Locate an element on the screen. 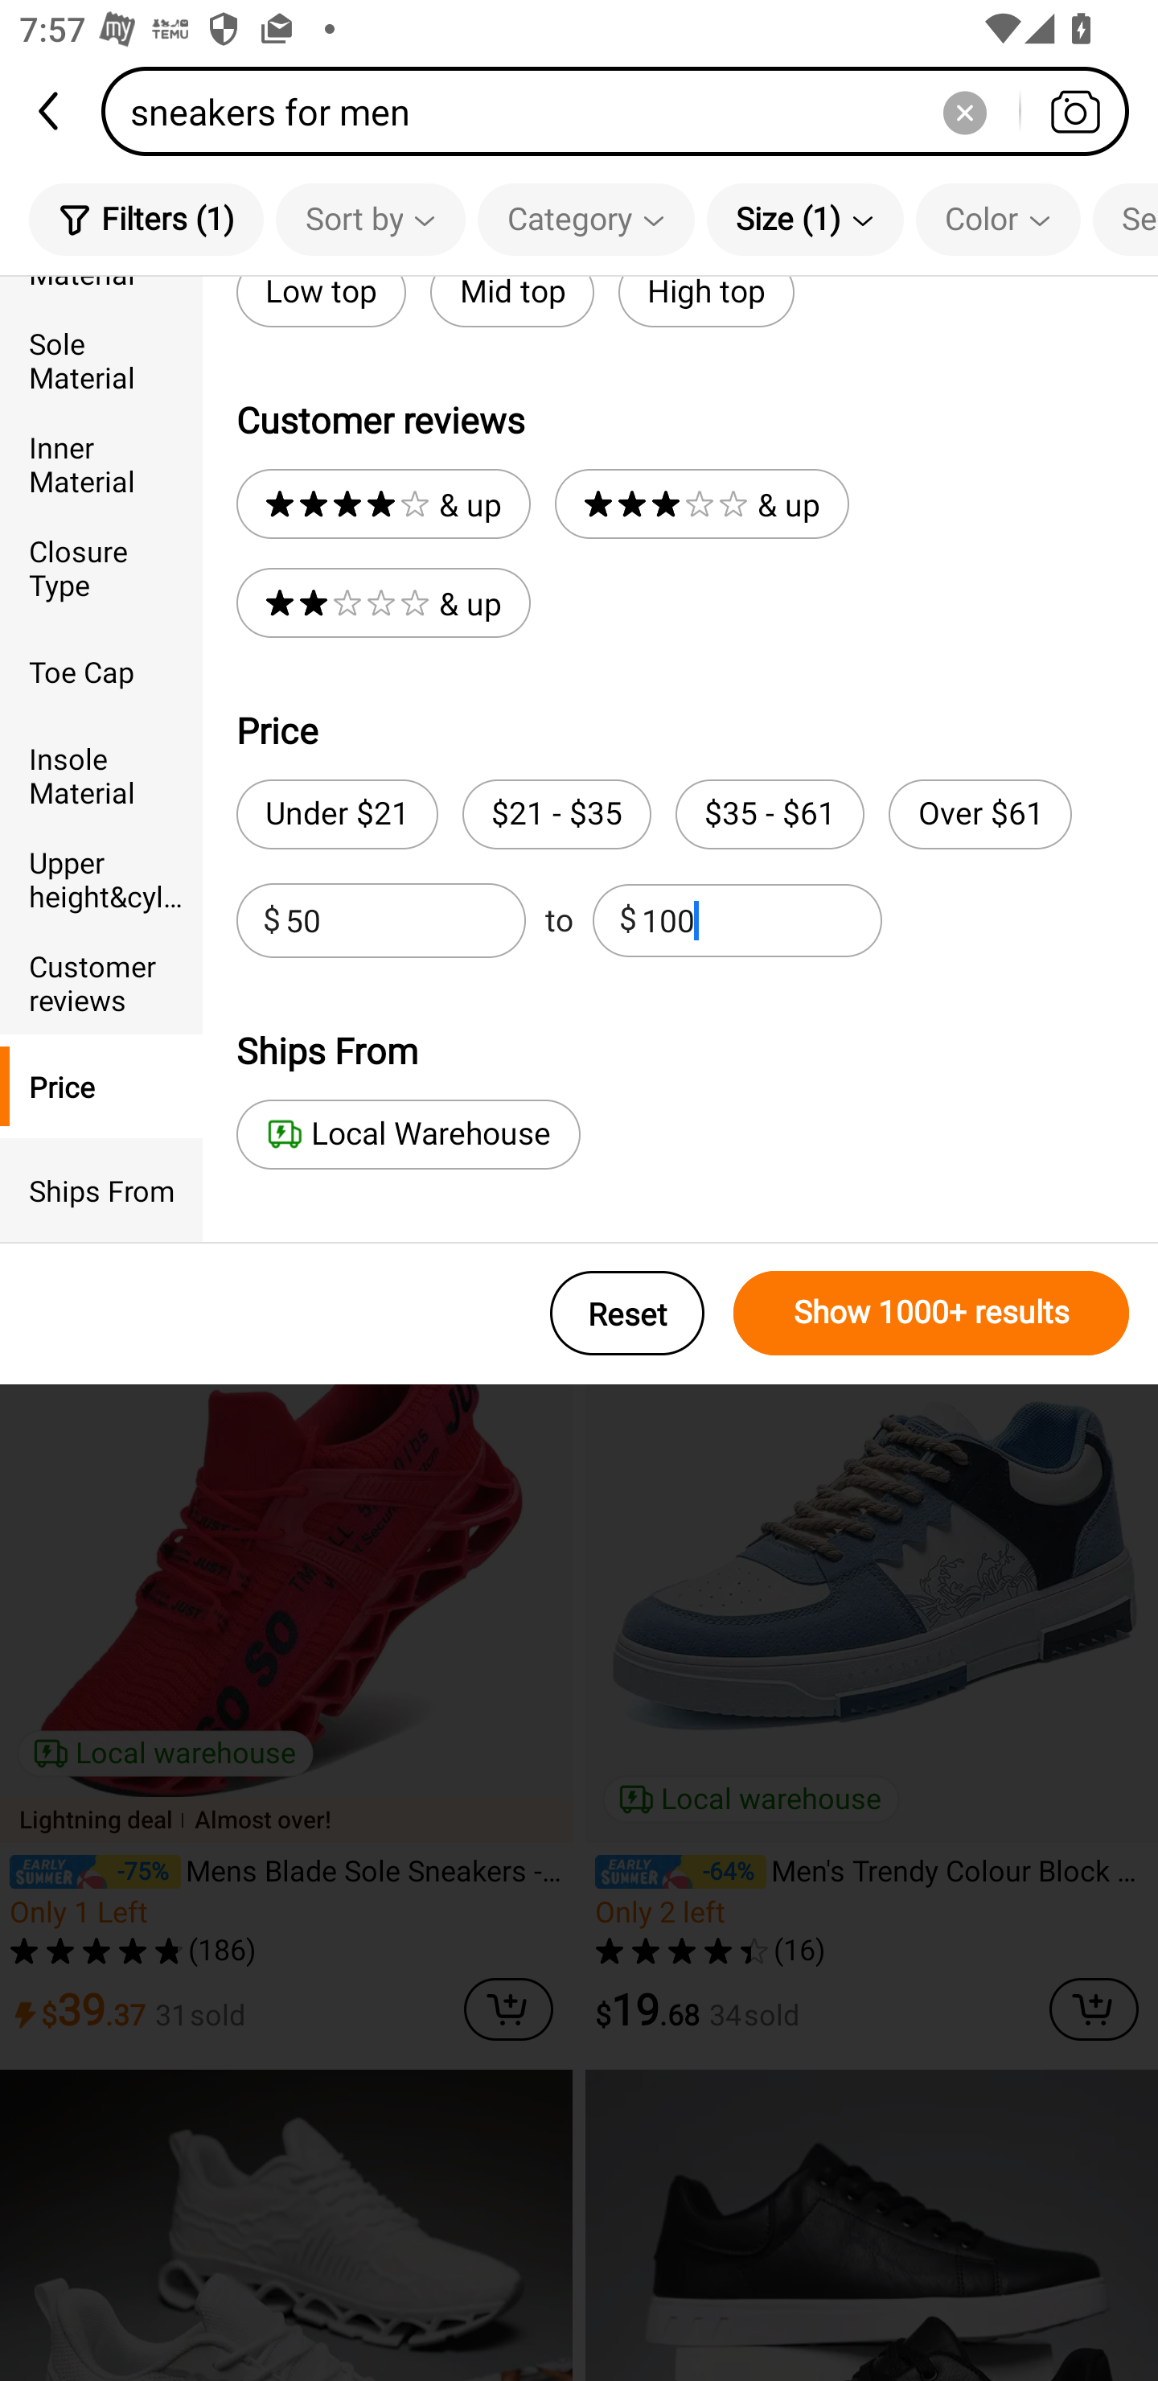  Category is located at coordinates (585, 219).